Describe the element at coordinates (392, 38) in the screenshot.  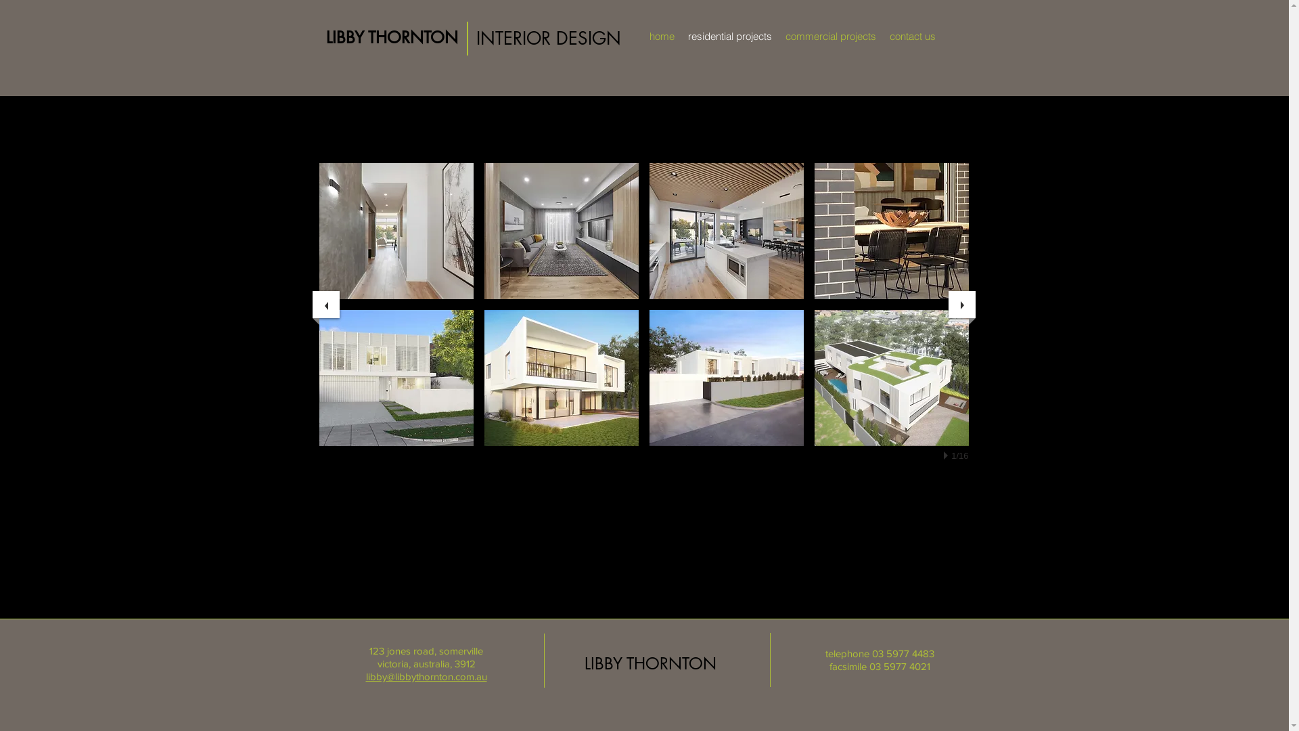
I see `LIBBY THORNTON` at that location.